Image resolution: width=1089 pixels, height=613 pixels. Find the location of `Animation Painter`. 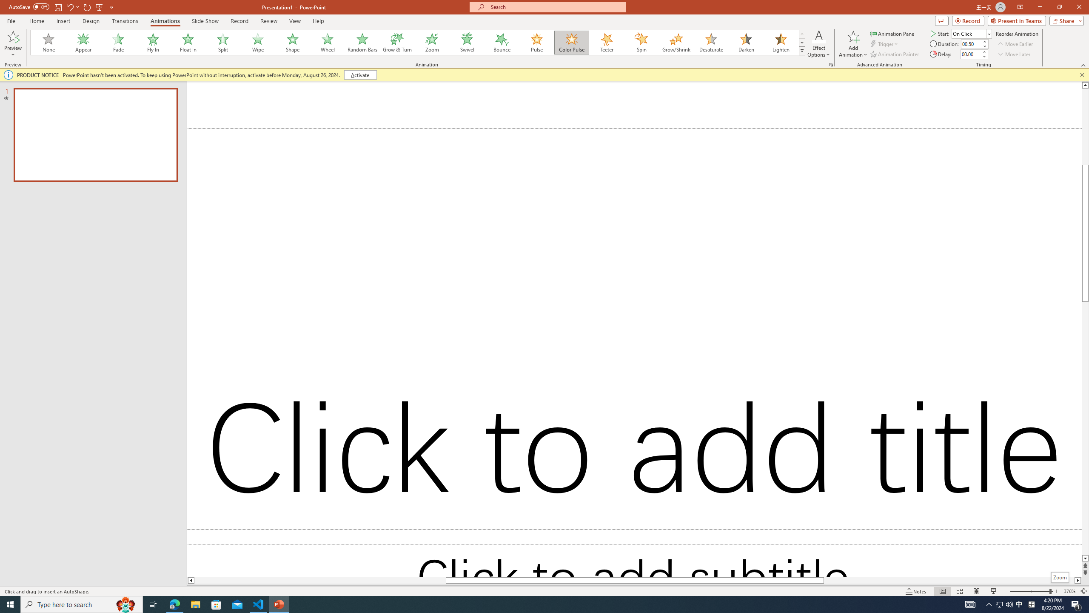

Animation Painter is located at coordinates (895, 54).